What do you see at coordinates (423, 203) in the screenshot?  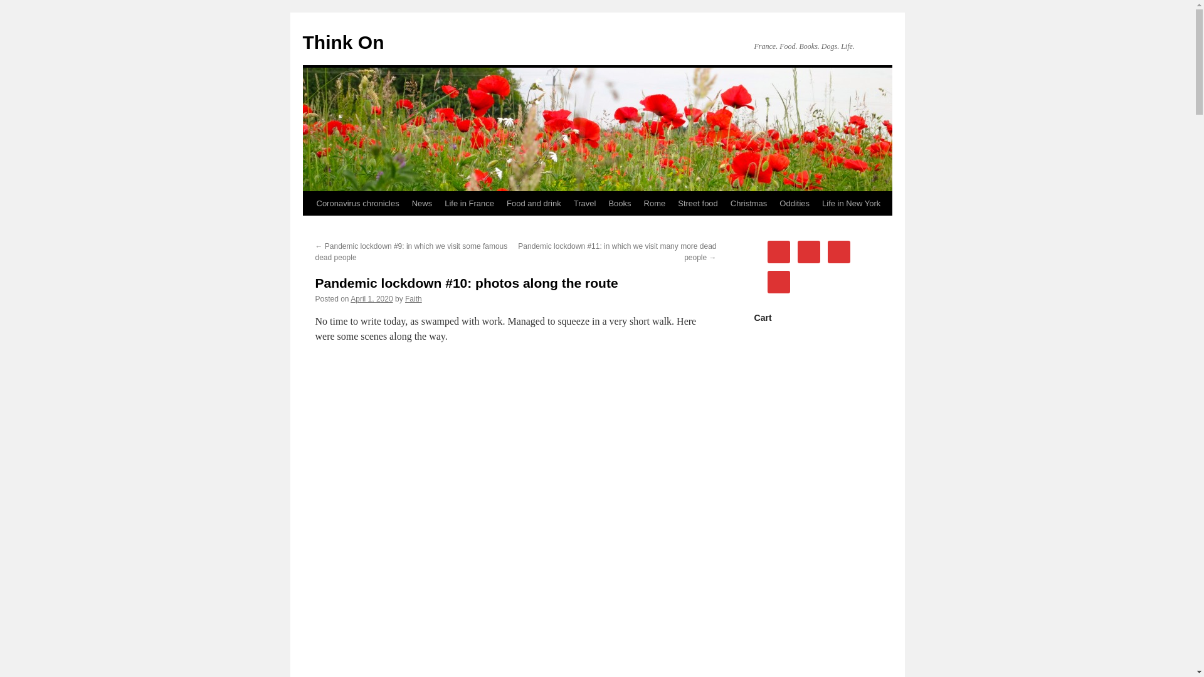 I see `News` at bounding box center [423, 203].